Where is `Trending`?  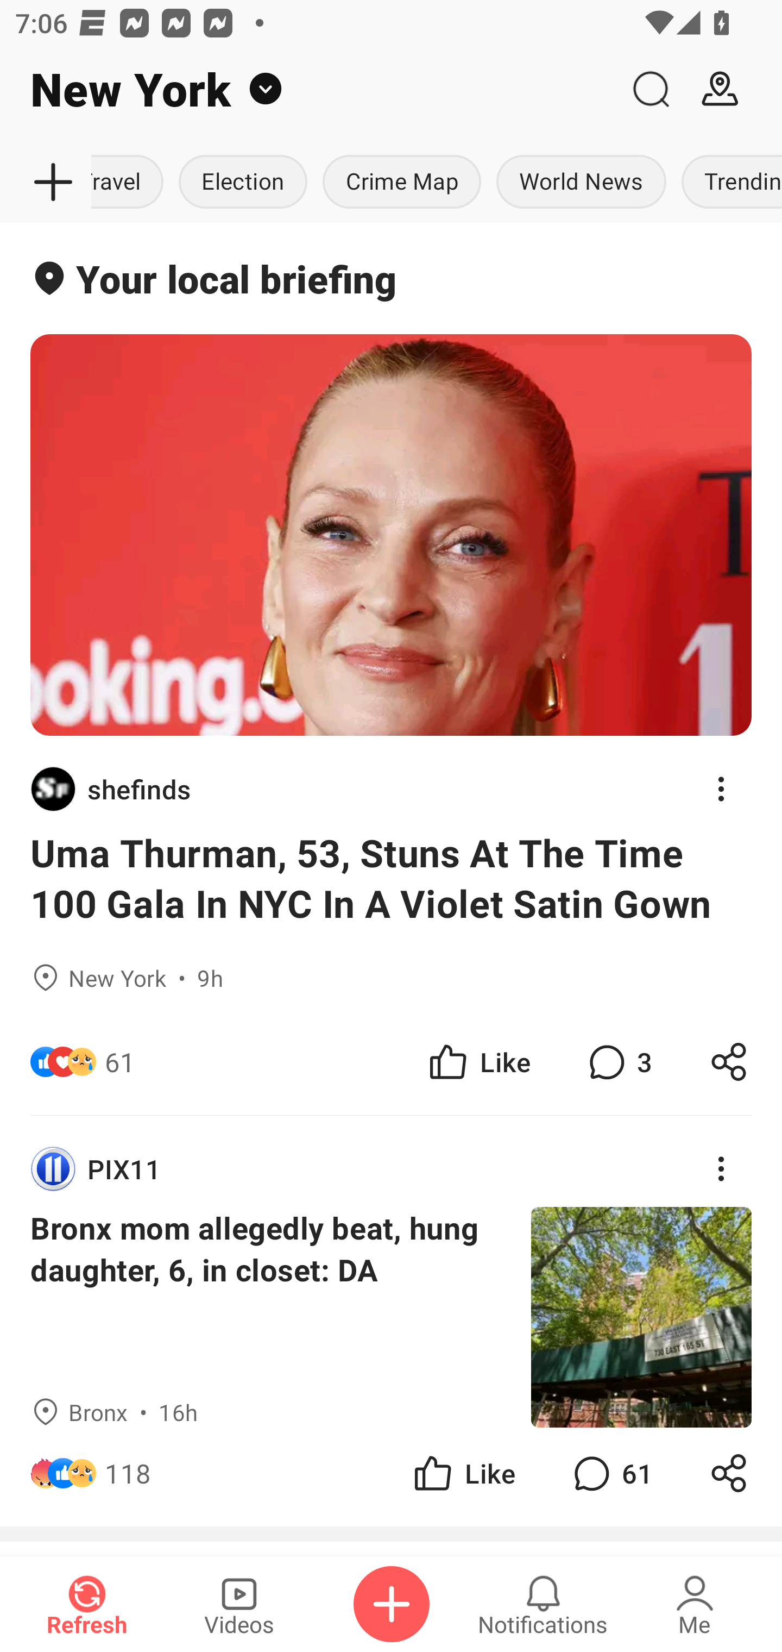
Trending is located at coordinates (728, 183).